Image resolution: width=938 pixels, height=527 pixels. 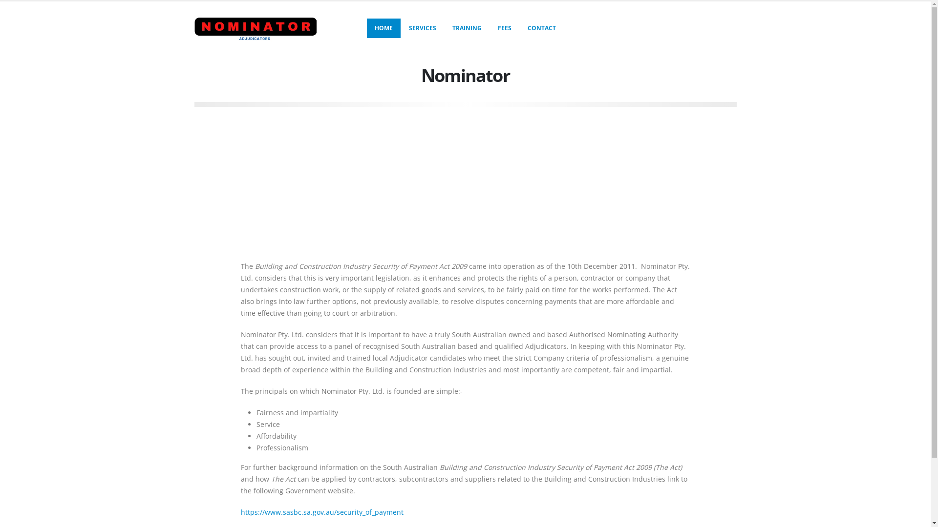 What do you see at coordinates (384, 28) in the screenshot?
I see `HOME` at bounding box center [384, 28].